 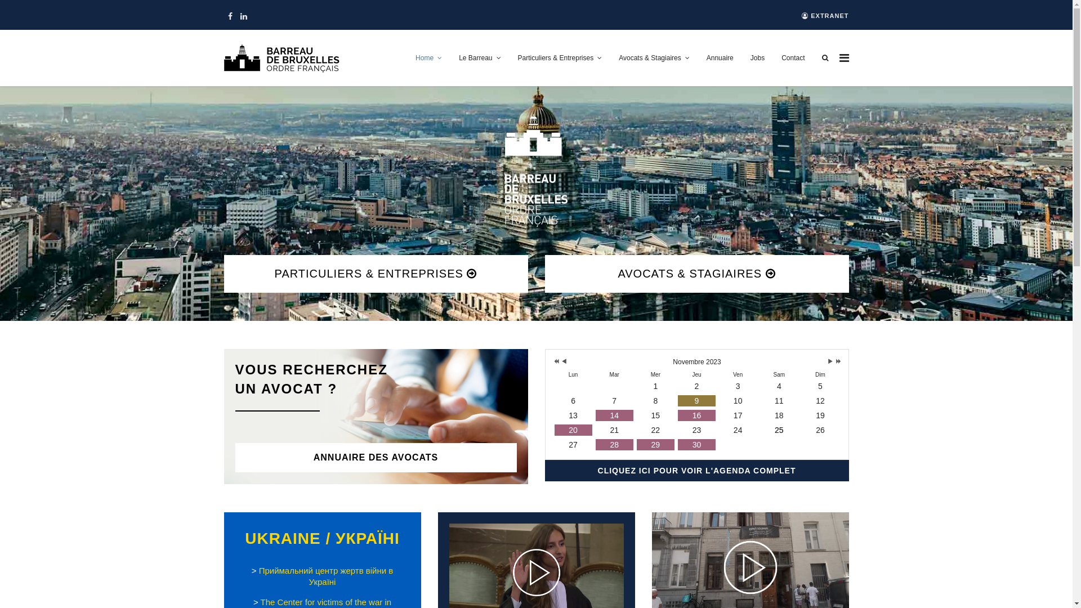 I want to click on 30, so click(x=697, y=445).